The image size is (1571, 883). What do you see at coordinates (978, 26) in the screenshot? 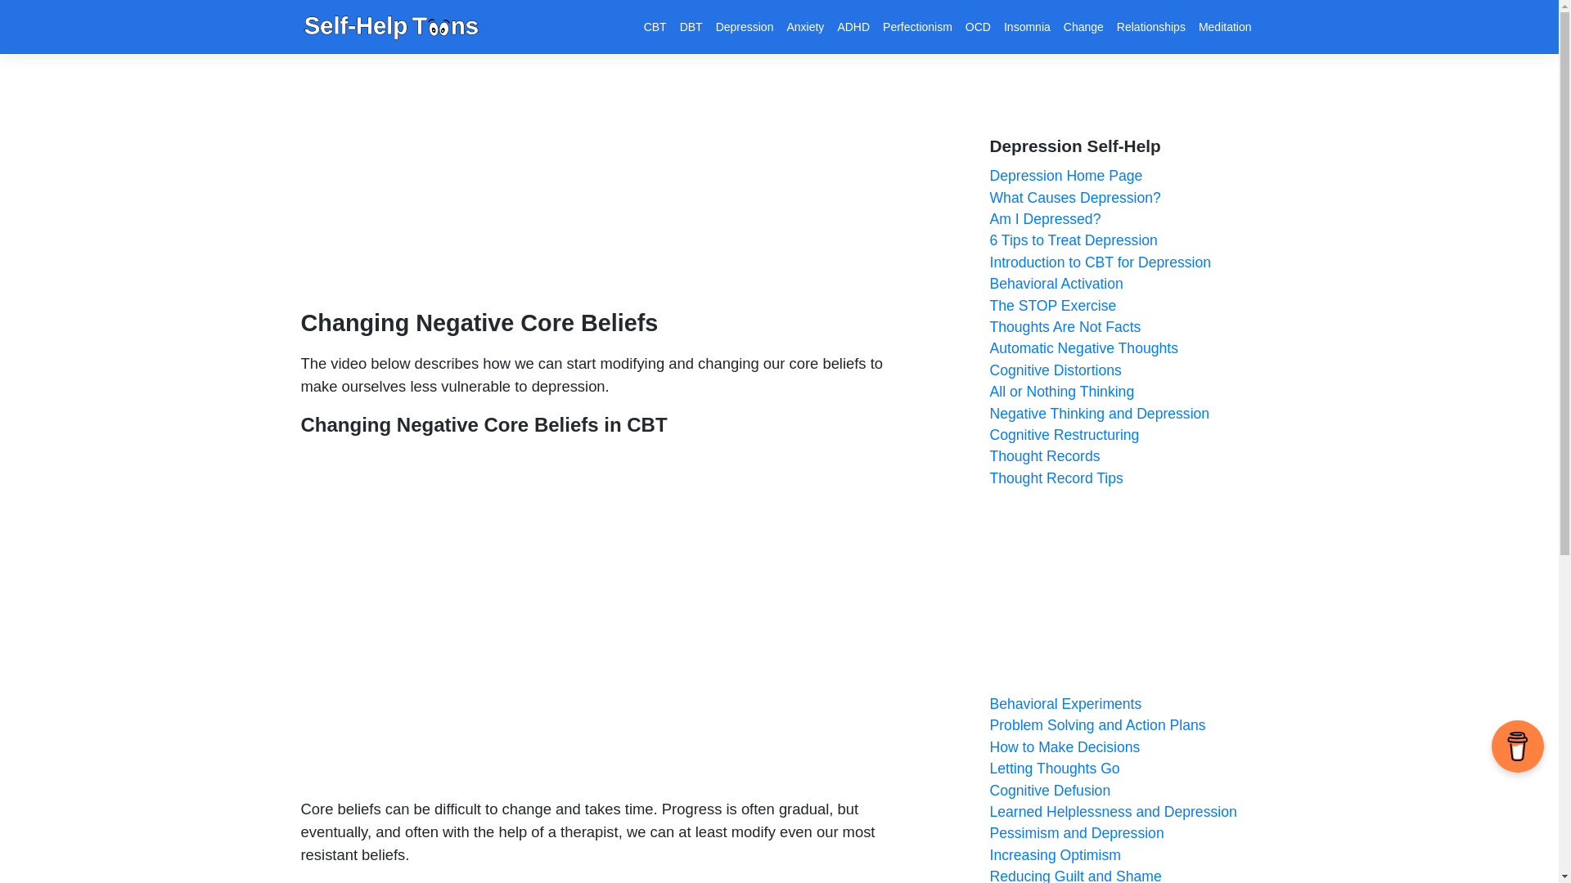
I see `OCD` at bounding box center [978, 26].